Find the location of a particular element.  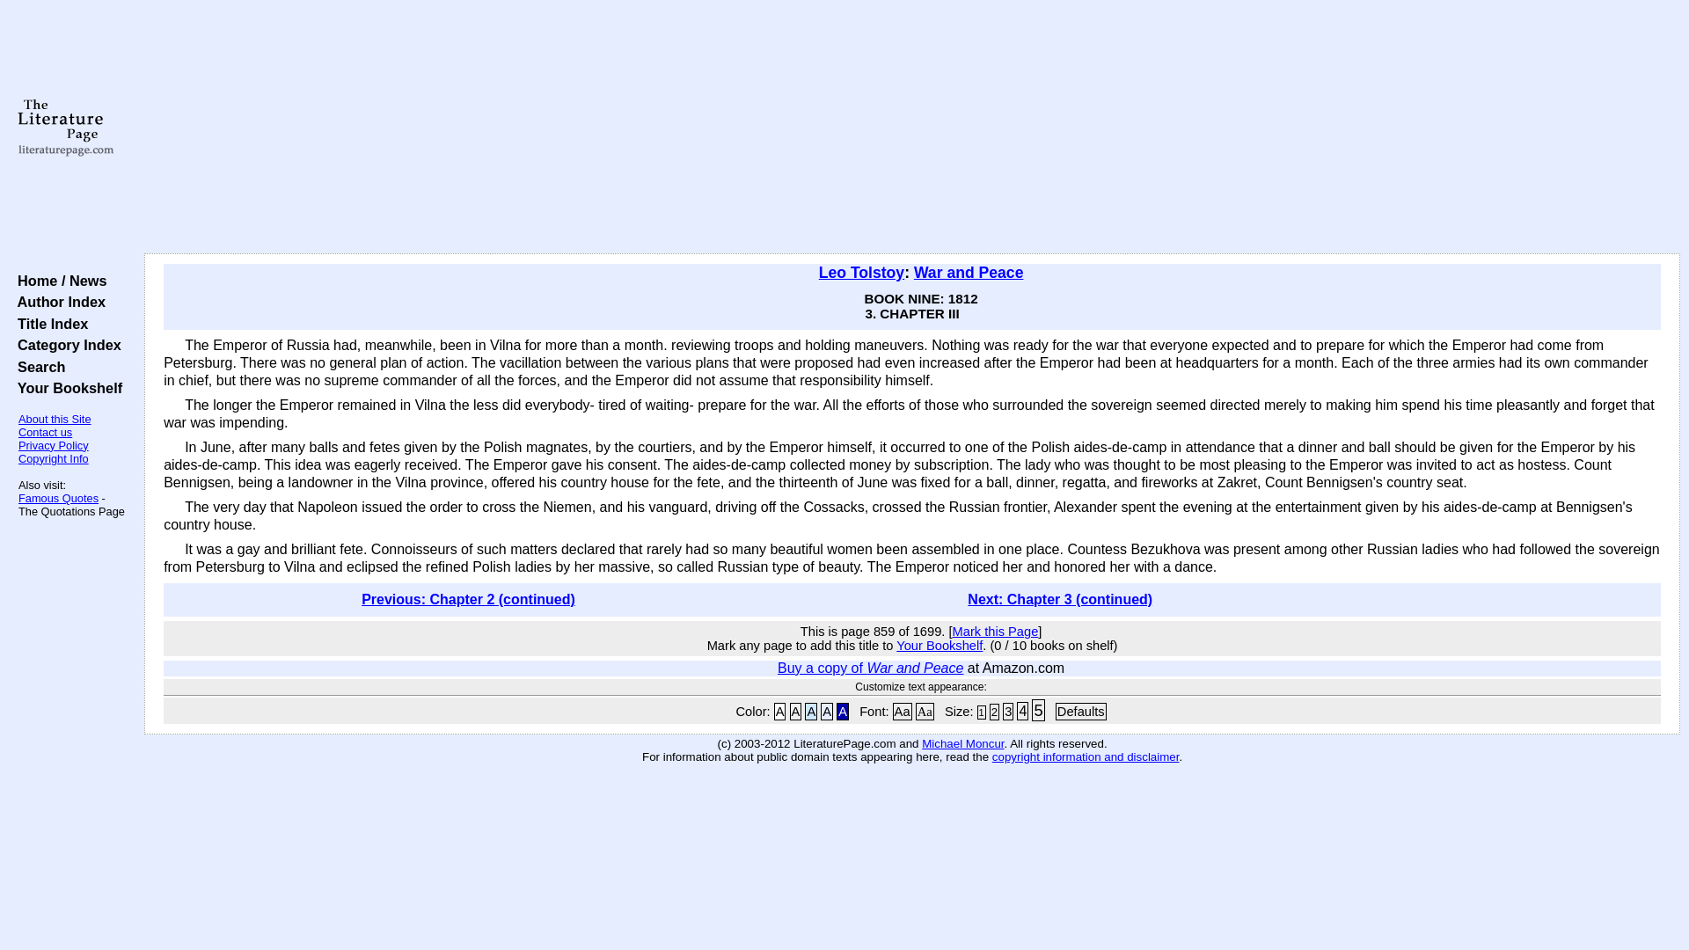

Color 2 is located at coordinates (796, 711).